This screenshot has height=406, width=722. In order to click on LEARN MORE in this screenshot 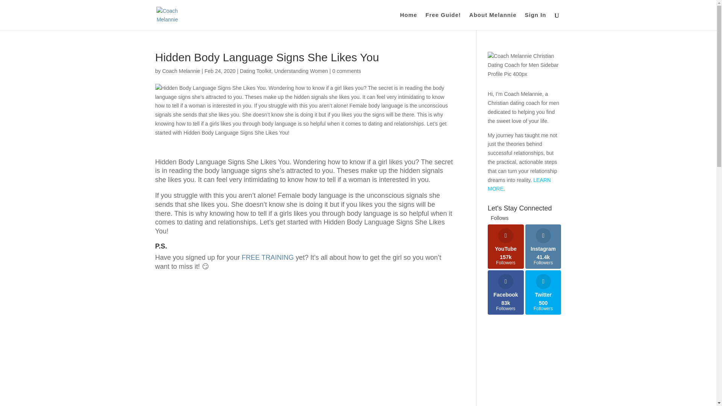, I will do `click(443, 21)`.